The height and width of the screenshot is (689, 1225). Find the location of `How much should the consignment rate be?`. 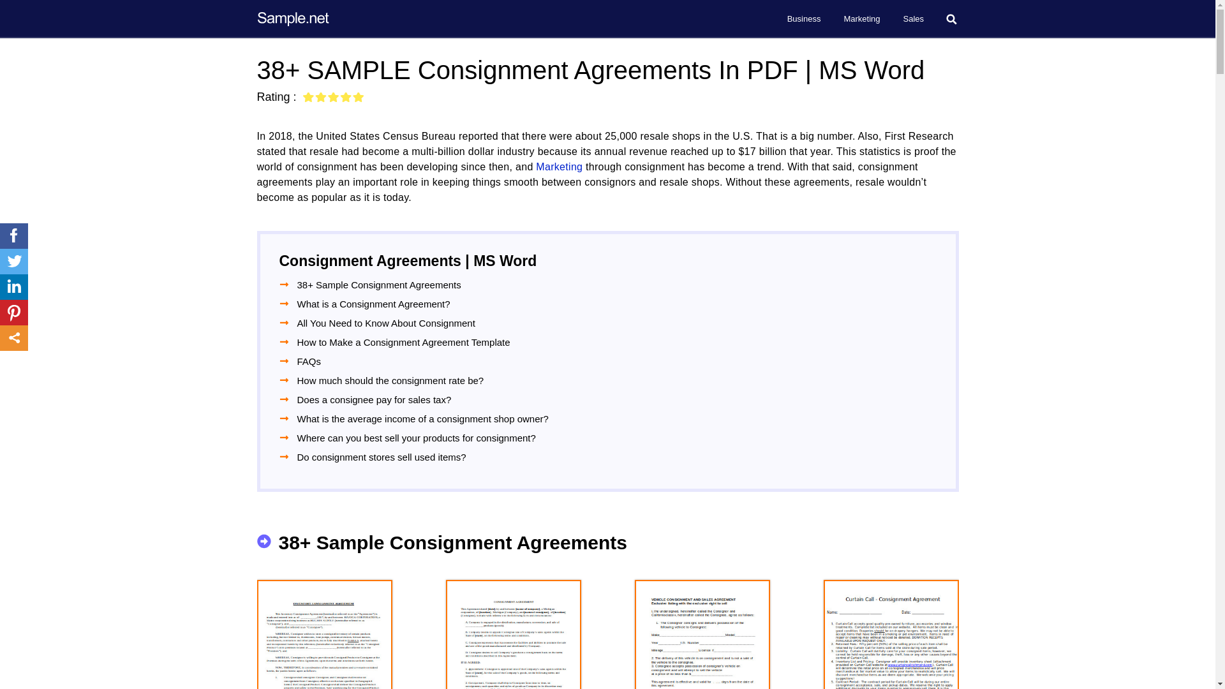

How much should the consignment rate be? is located at coordinates (390, 380).